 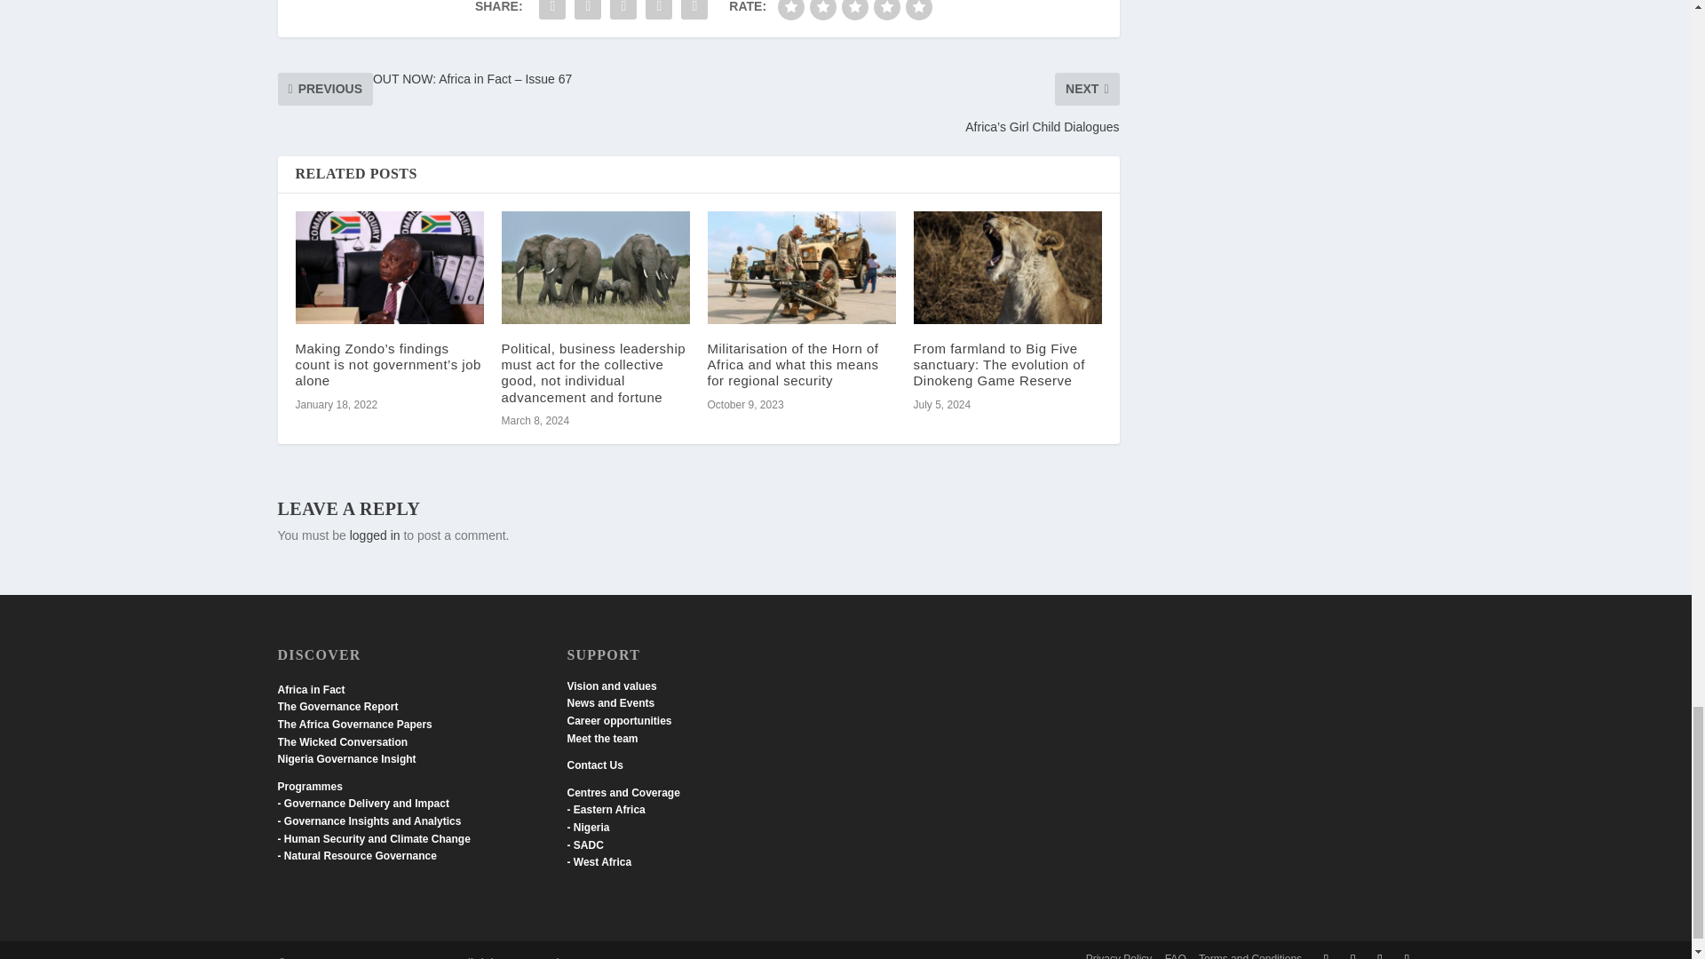 I want to click on good, so click(x=886, y=10).